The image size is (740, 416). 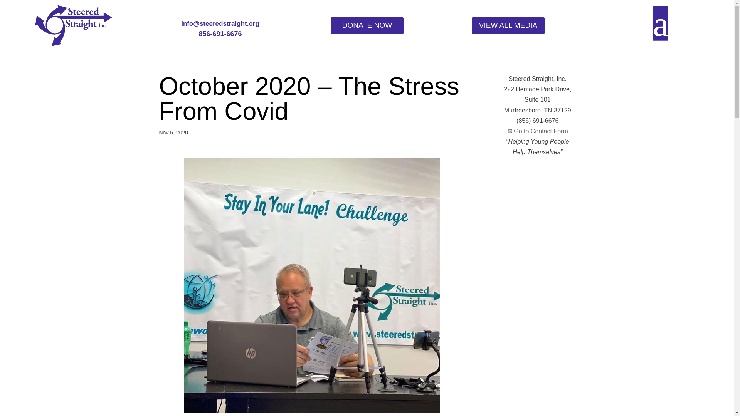 What do you see at coordinates (508, 25) in the screenshot?
I see `VIEW ALL MEDIA` at bounding box center [508, 25].